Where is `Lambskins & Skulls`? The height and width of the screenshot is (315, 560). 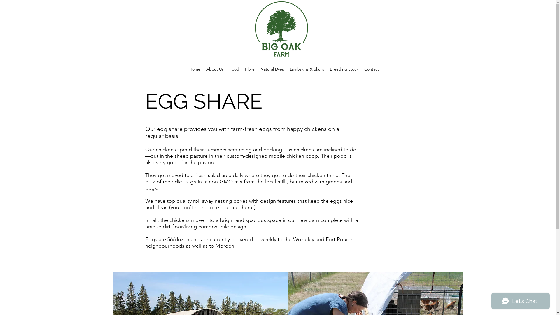 Lambskins & Skulls is located at coordinates (307, 69).